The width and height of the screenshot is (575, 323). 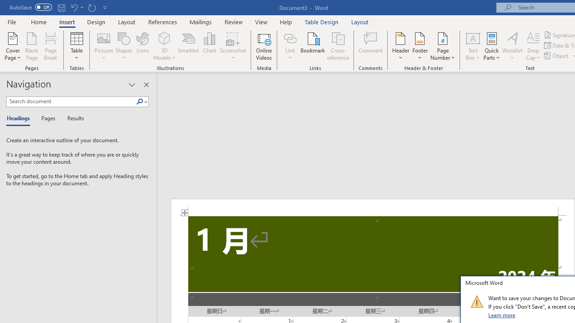 I want to click on Table, so click(x=76, y=46).